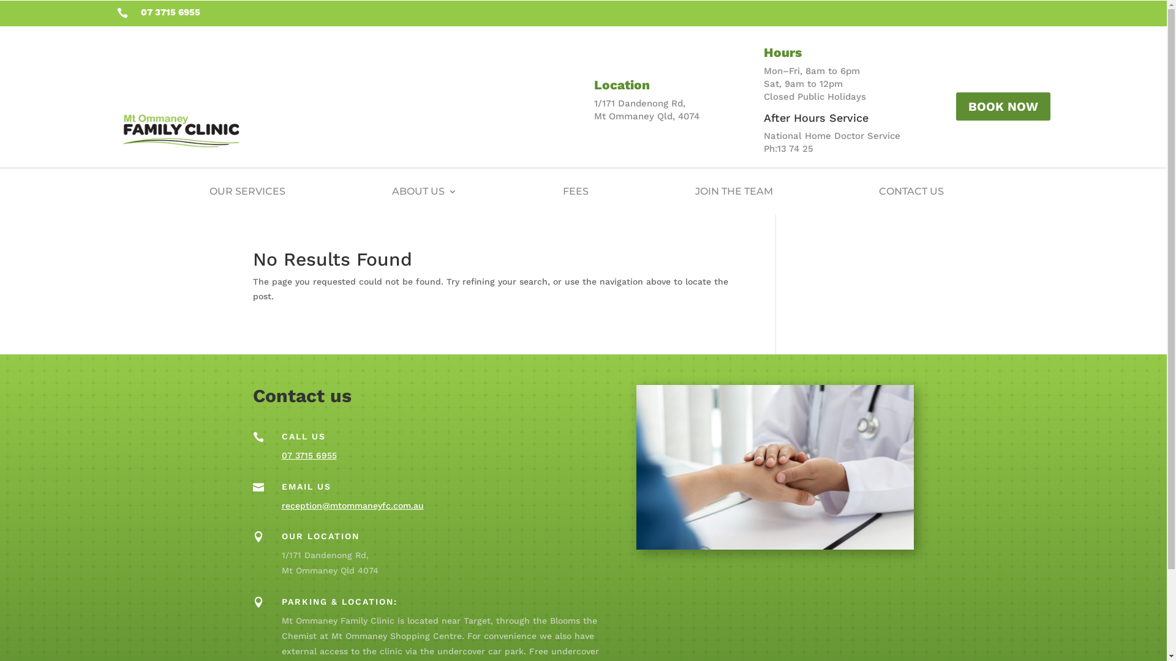 Image resolution: width=1176 pixels, height=661 pixels. What do you see at coordinates (1003, 106) in the screenshot?
I see `BOOK NOW` at bounding box center [1003, 106].